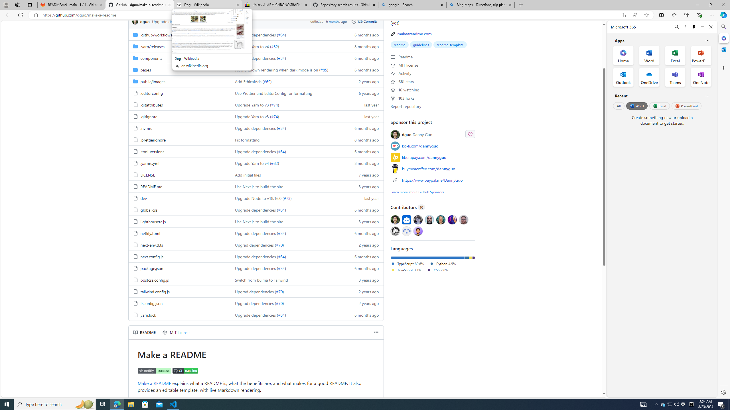  I want to click on README, so click(144, 333).